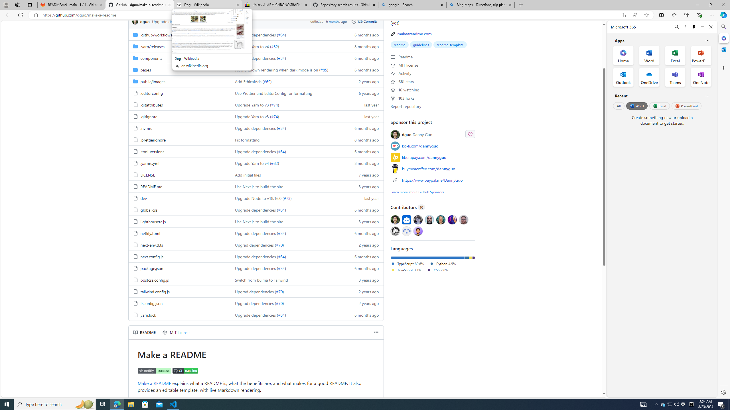  I want to click on README, so click(144, 333).